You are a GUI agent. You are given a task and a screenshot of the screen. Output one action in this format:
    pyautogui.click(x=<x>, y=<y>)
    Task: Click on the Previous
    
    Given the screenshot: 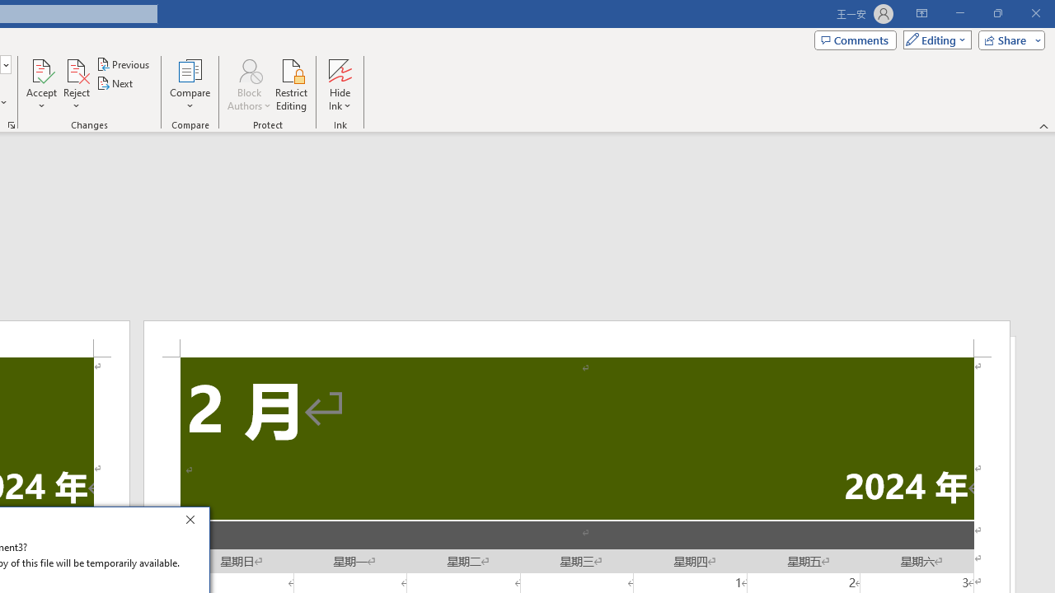 What is the action you would take?
    pyautogui.click(x=124, y=64)
    